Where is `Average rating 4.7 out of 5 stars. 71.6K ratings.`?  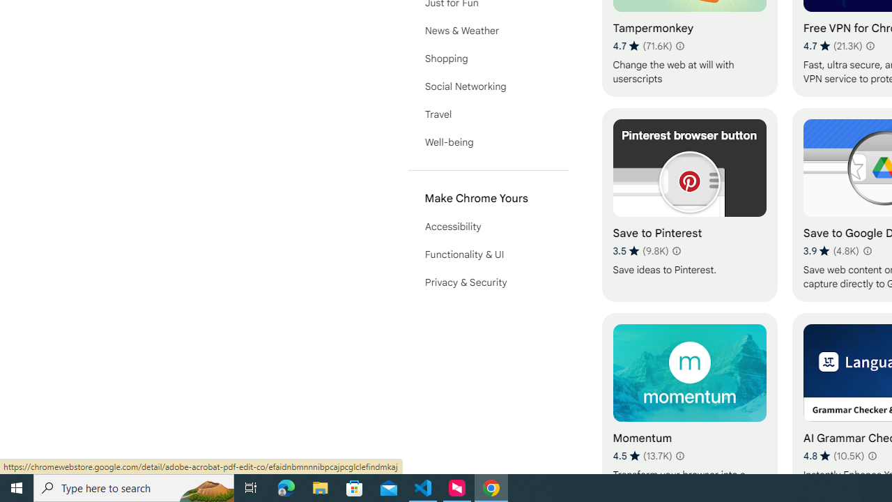 Average rating 4.7 out of 5 stars. 71.6K ratings. is located at coordinates (643, 46).